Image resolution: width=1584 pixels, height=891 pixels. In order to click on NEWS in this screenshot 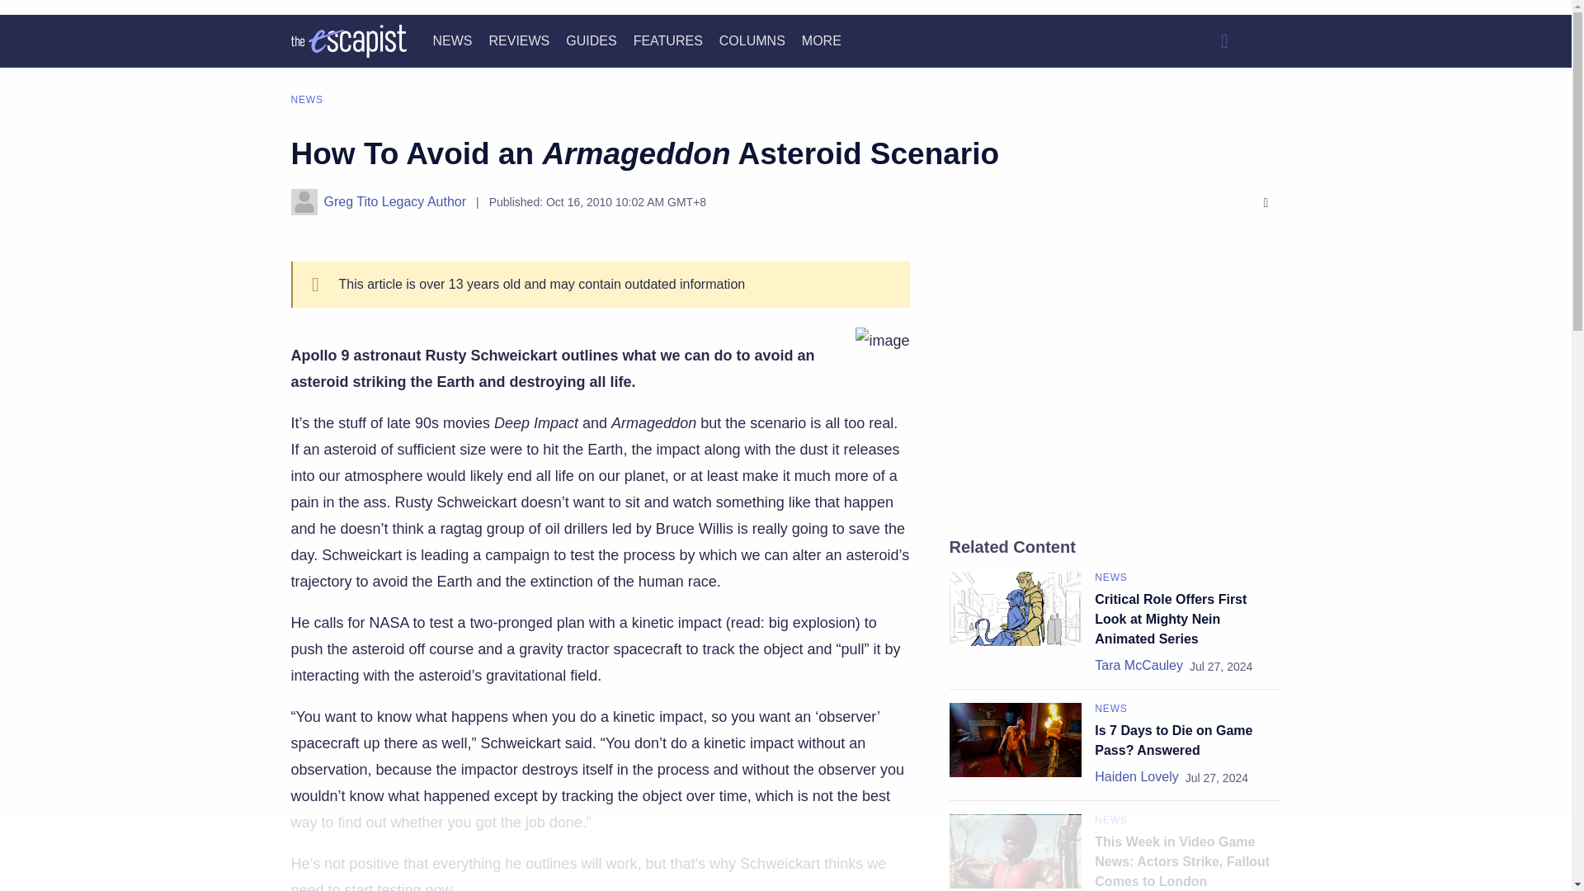, I will do `click(452, 41)`.